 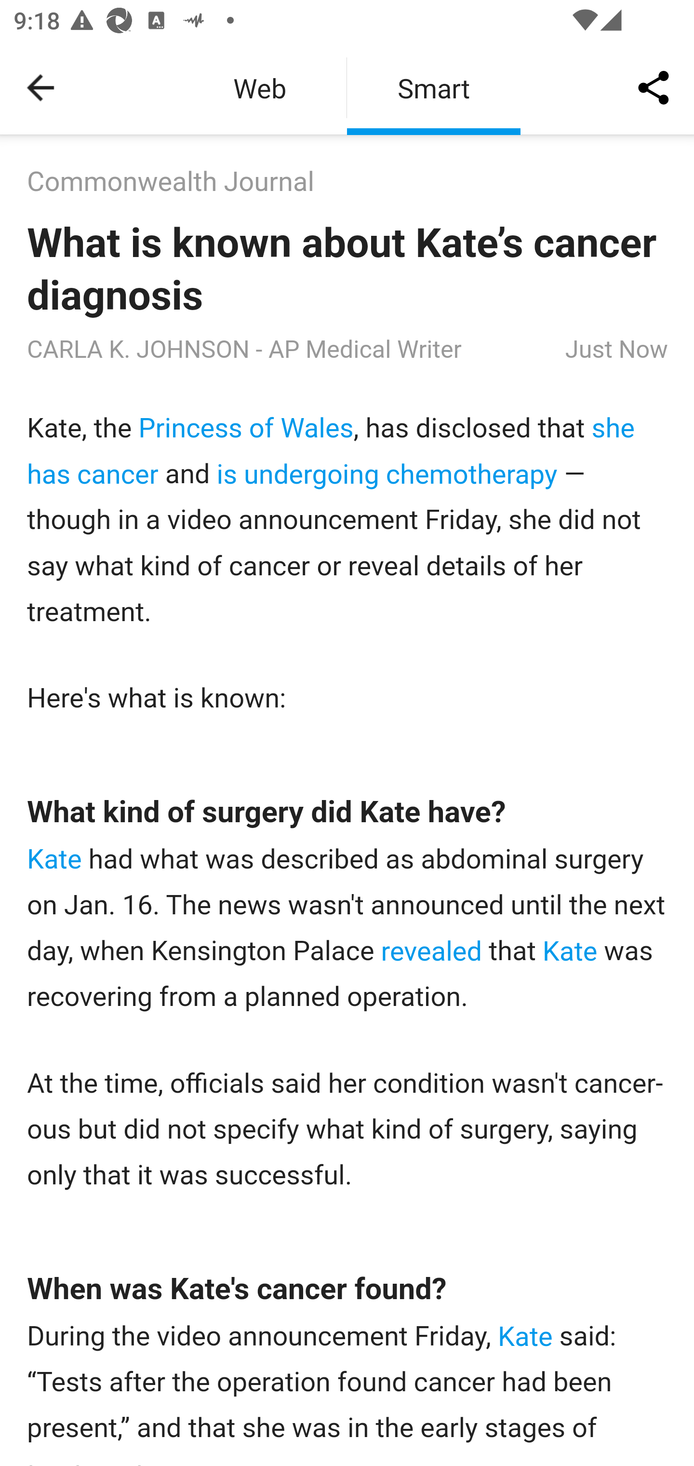 What do you see at coordinates (55, 859) in the screenshot?
I see `Kate` at bounding box center [55, 859].